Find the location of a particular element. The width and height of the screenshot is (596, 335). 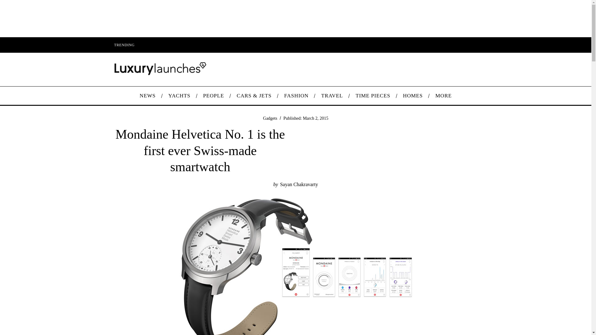

MORE is located at coordinates (443, 96).